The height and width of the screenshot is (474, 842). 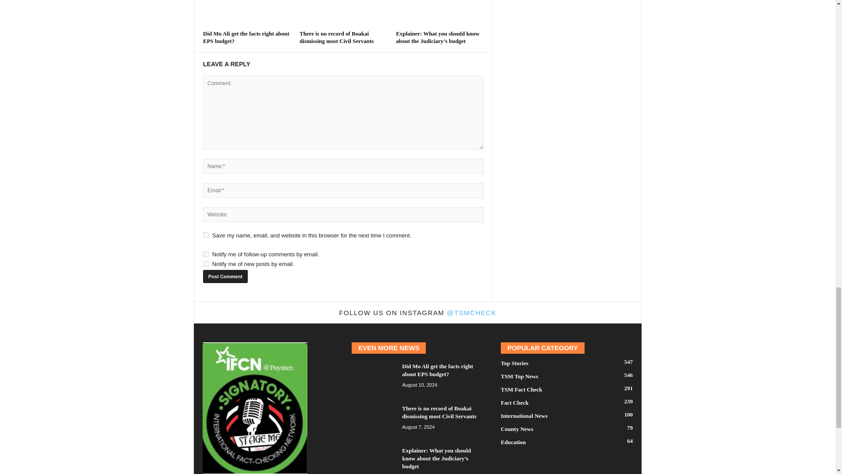 I want to click on yes, so click(x=206, y=235).